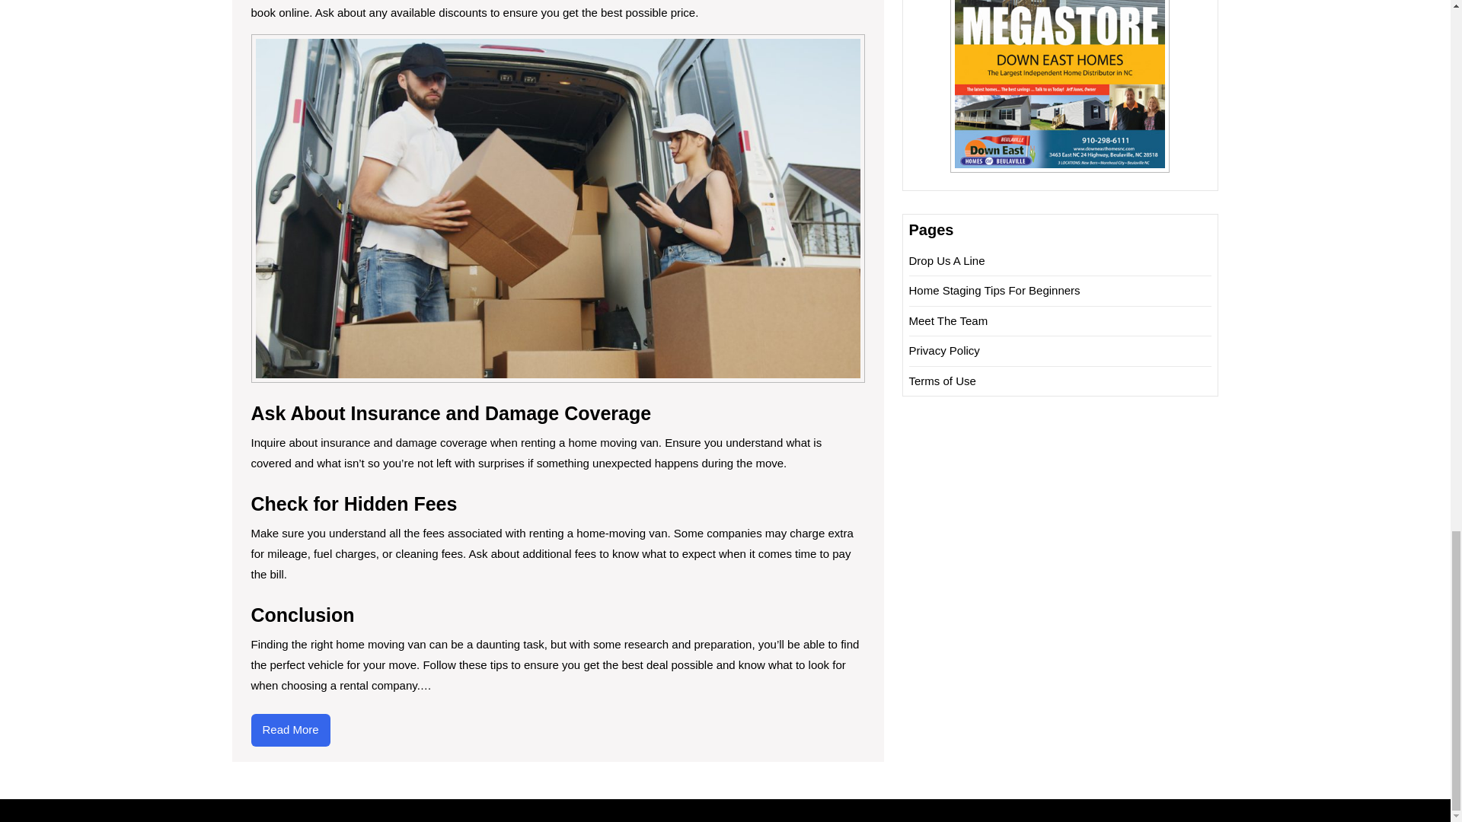 The width and height of the screenshot is (1462, 822). I want to click on Drop Us A Line, so click(947, 260).